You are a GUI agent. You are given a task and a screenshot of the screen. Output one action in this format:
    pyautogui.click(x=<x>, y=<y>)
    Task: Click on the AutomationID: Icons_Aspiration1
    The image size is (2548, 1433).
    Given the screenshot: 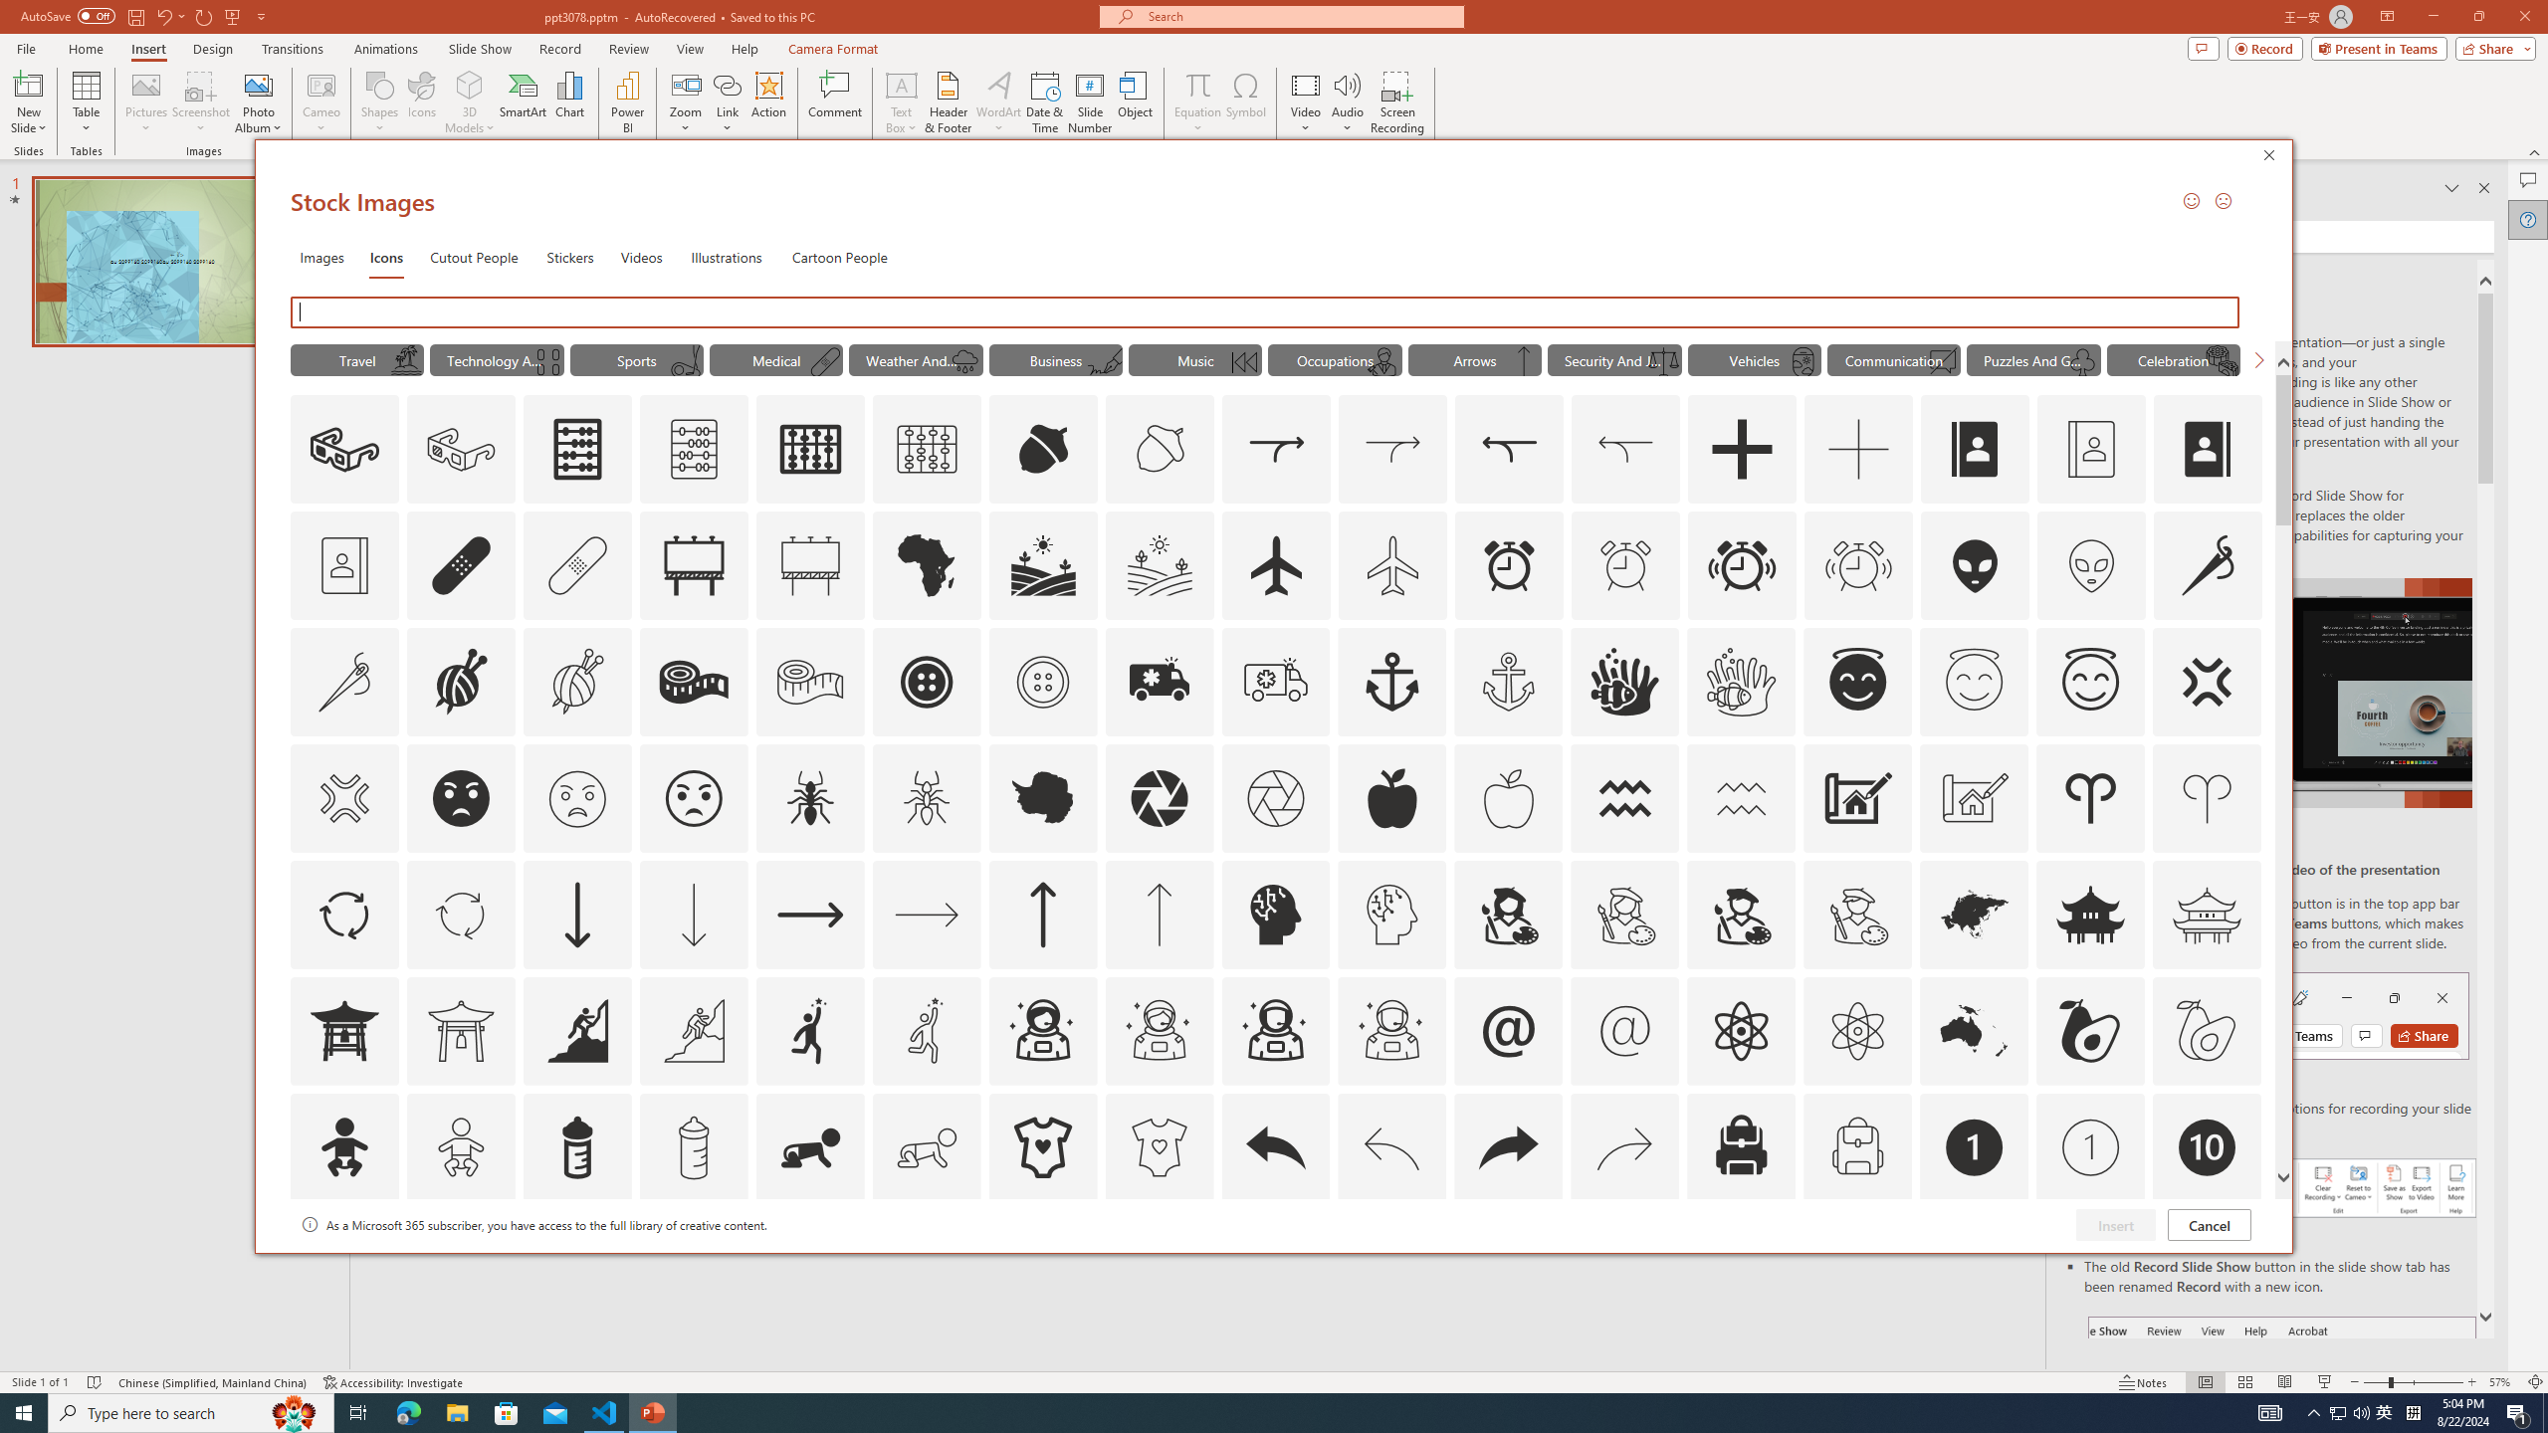 What is the action you would take?
    pyautogui.click(x=810, y=1030)
    